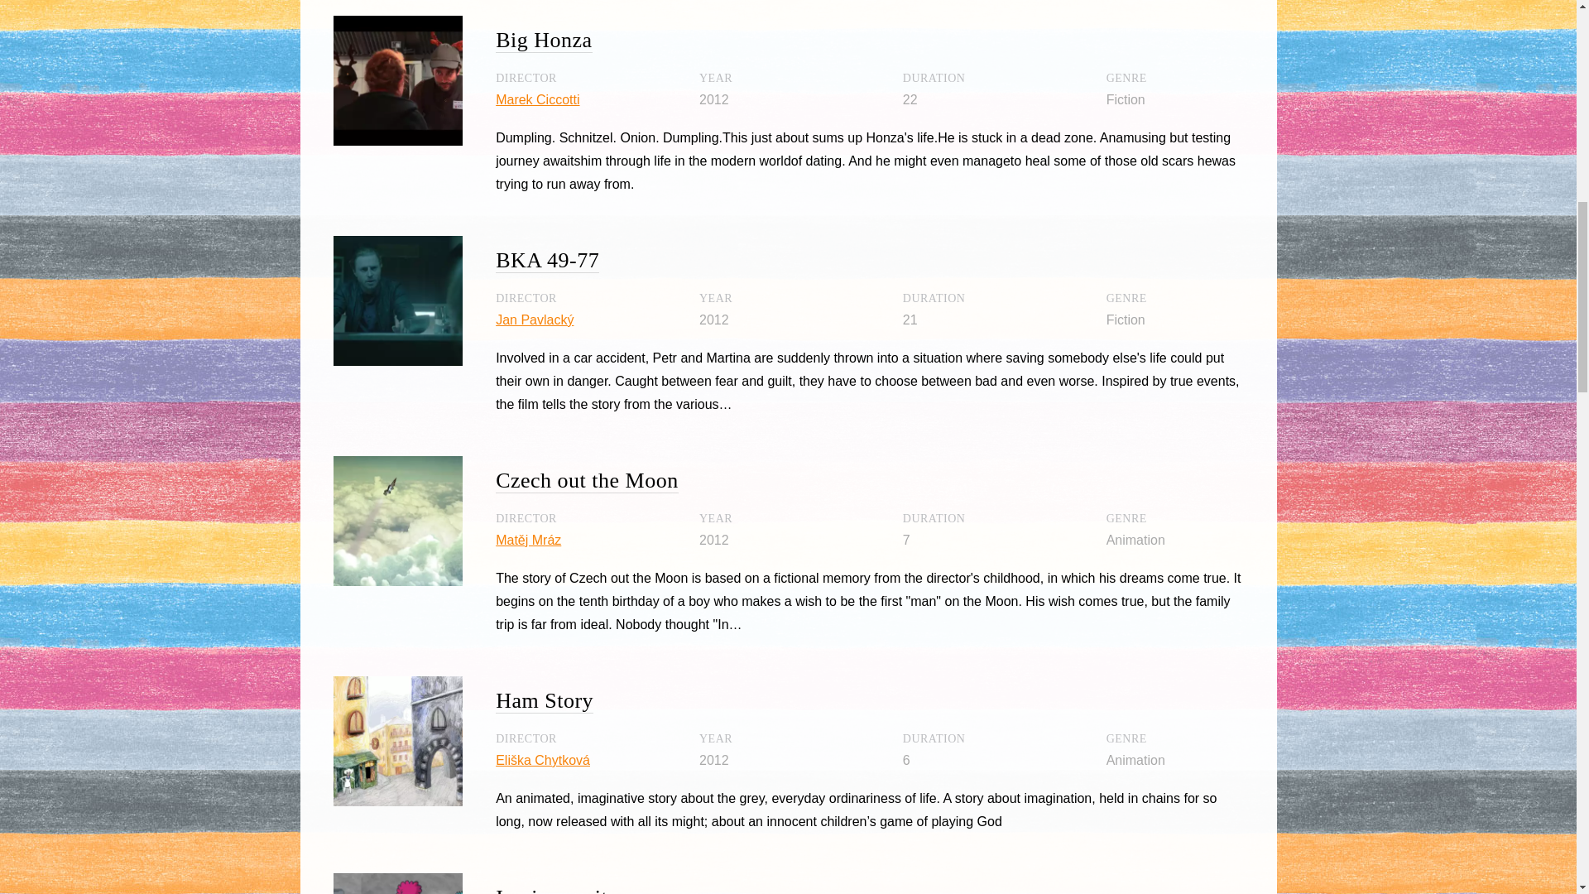  I want to click on In vino veritas, so click(561, 890).